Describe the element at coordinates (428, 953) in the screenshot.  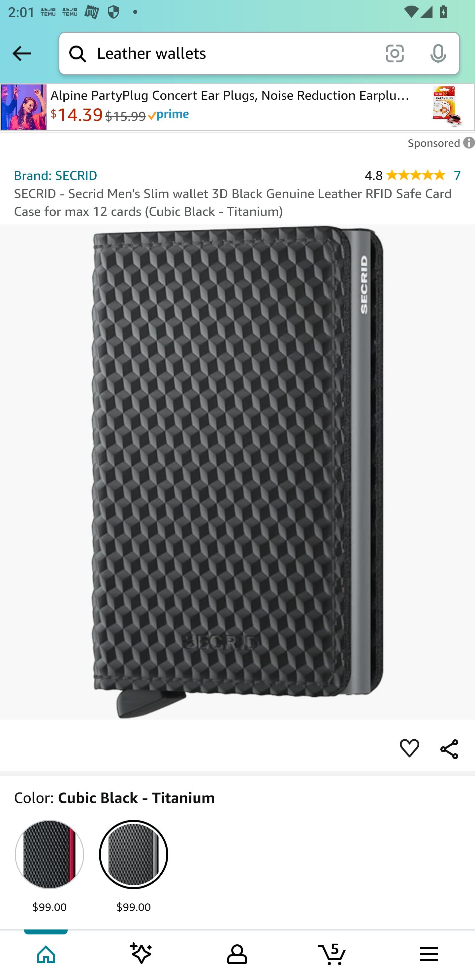
I see `Browse menu Tab 5 of 5` at that location.